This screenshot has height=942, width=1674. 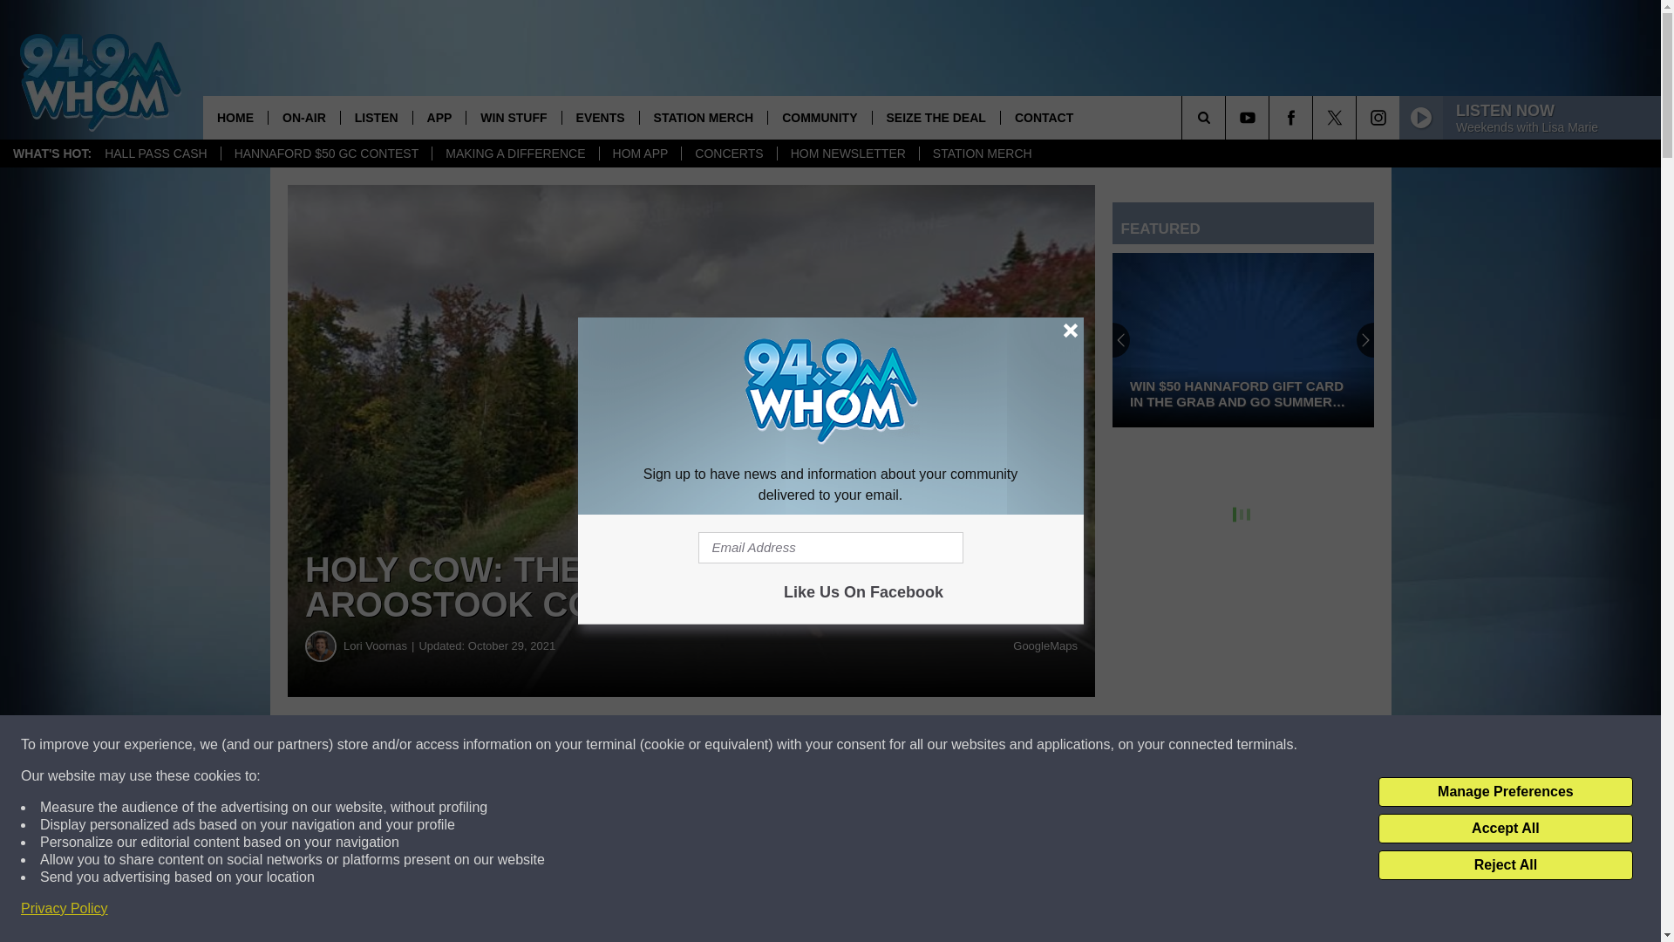 What do you see at coordinates (375, 117) in the screenshot?
I see `LISTEN` at bounding box center [375, 117].